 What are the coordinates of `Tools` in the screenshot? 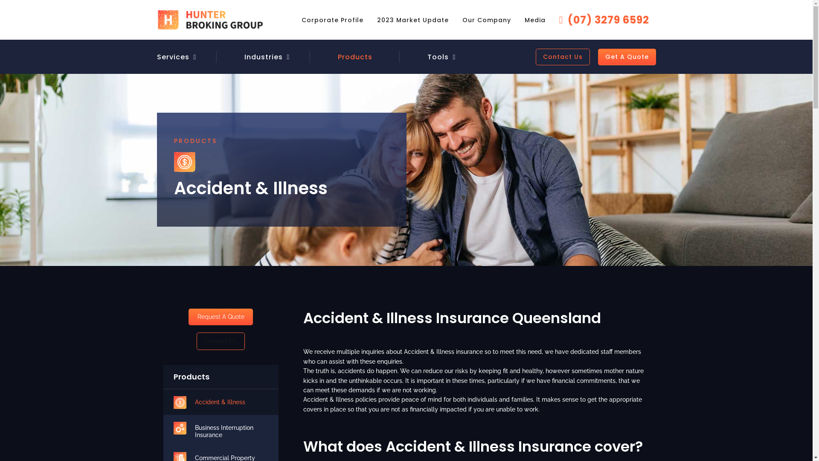 It's located at (438, 56).